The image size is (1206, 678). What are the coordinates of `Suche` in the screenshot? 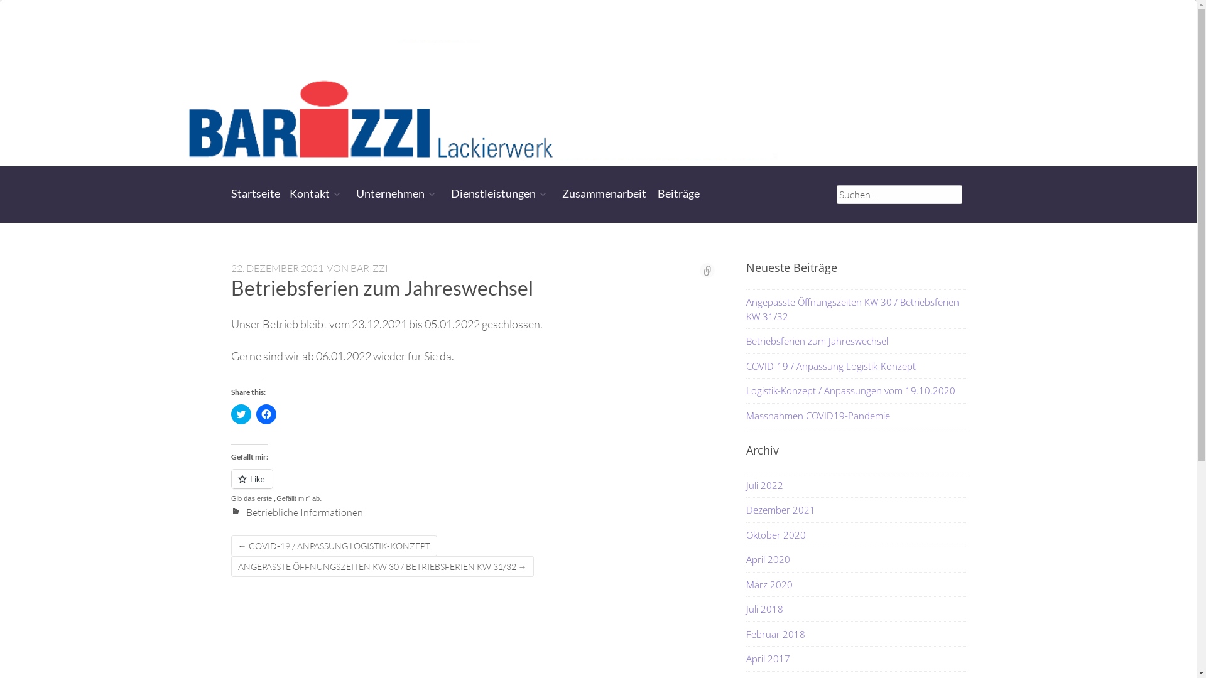 It's located at (24, 13).